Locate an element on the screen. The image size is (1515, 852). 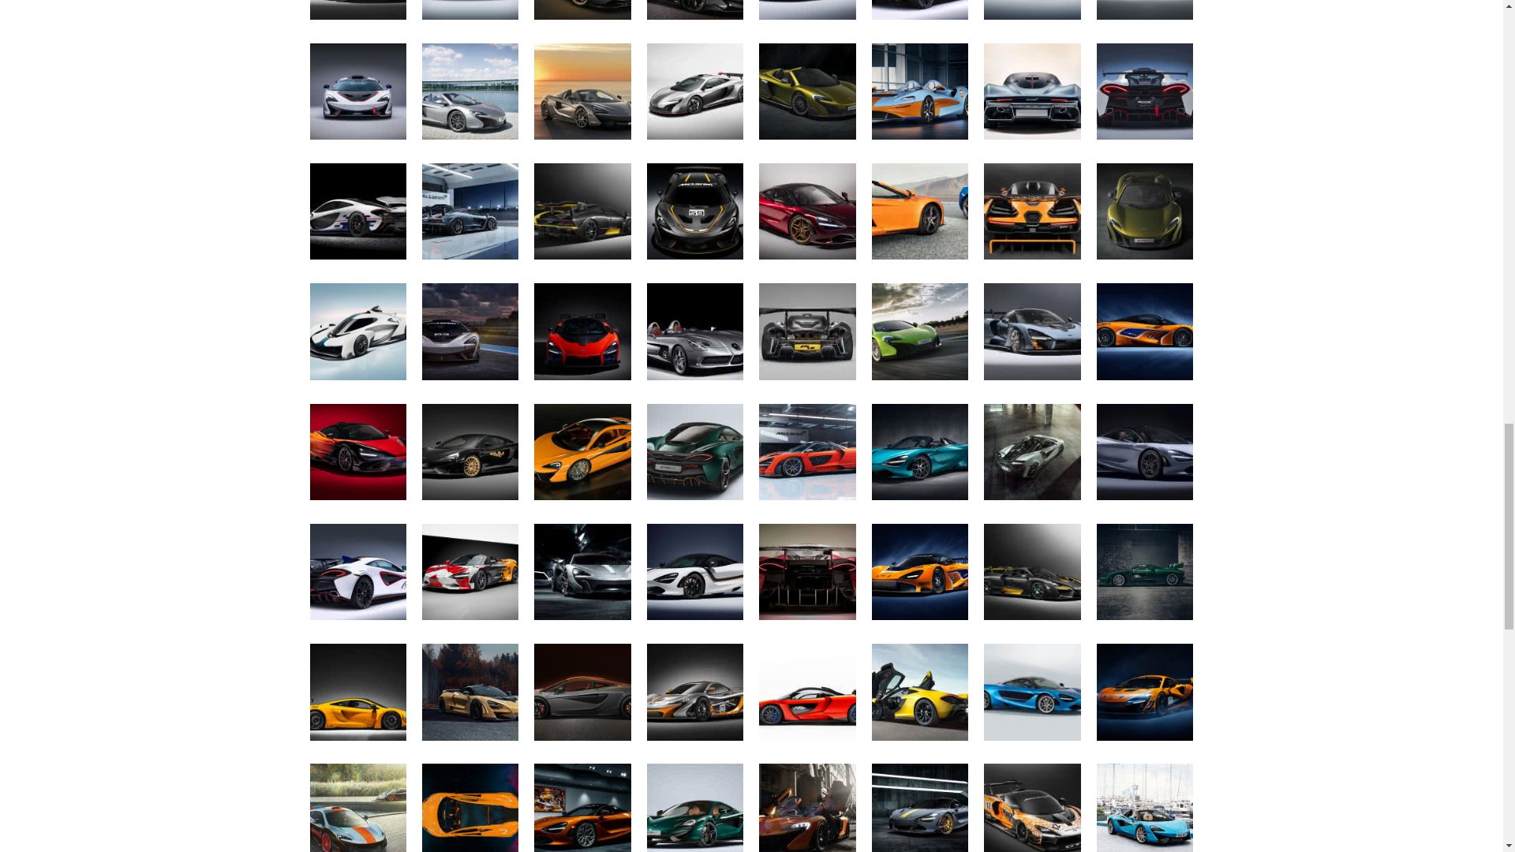
McLaren 570S GT4 MSO X White Front is located at coordinates (357, 95).